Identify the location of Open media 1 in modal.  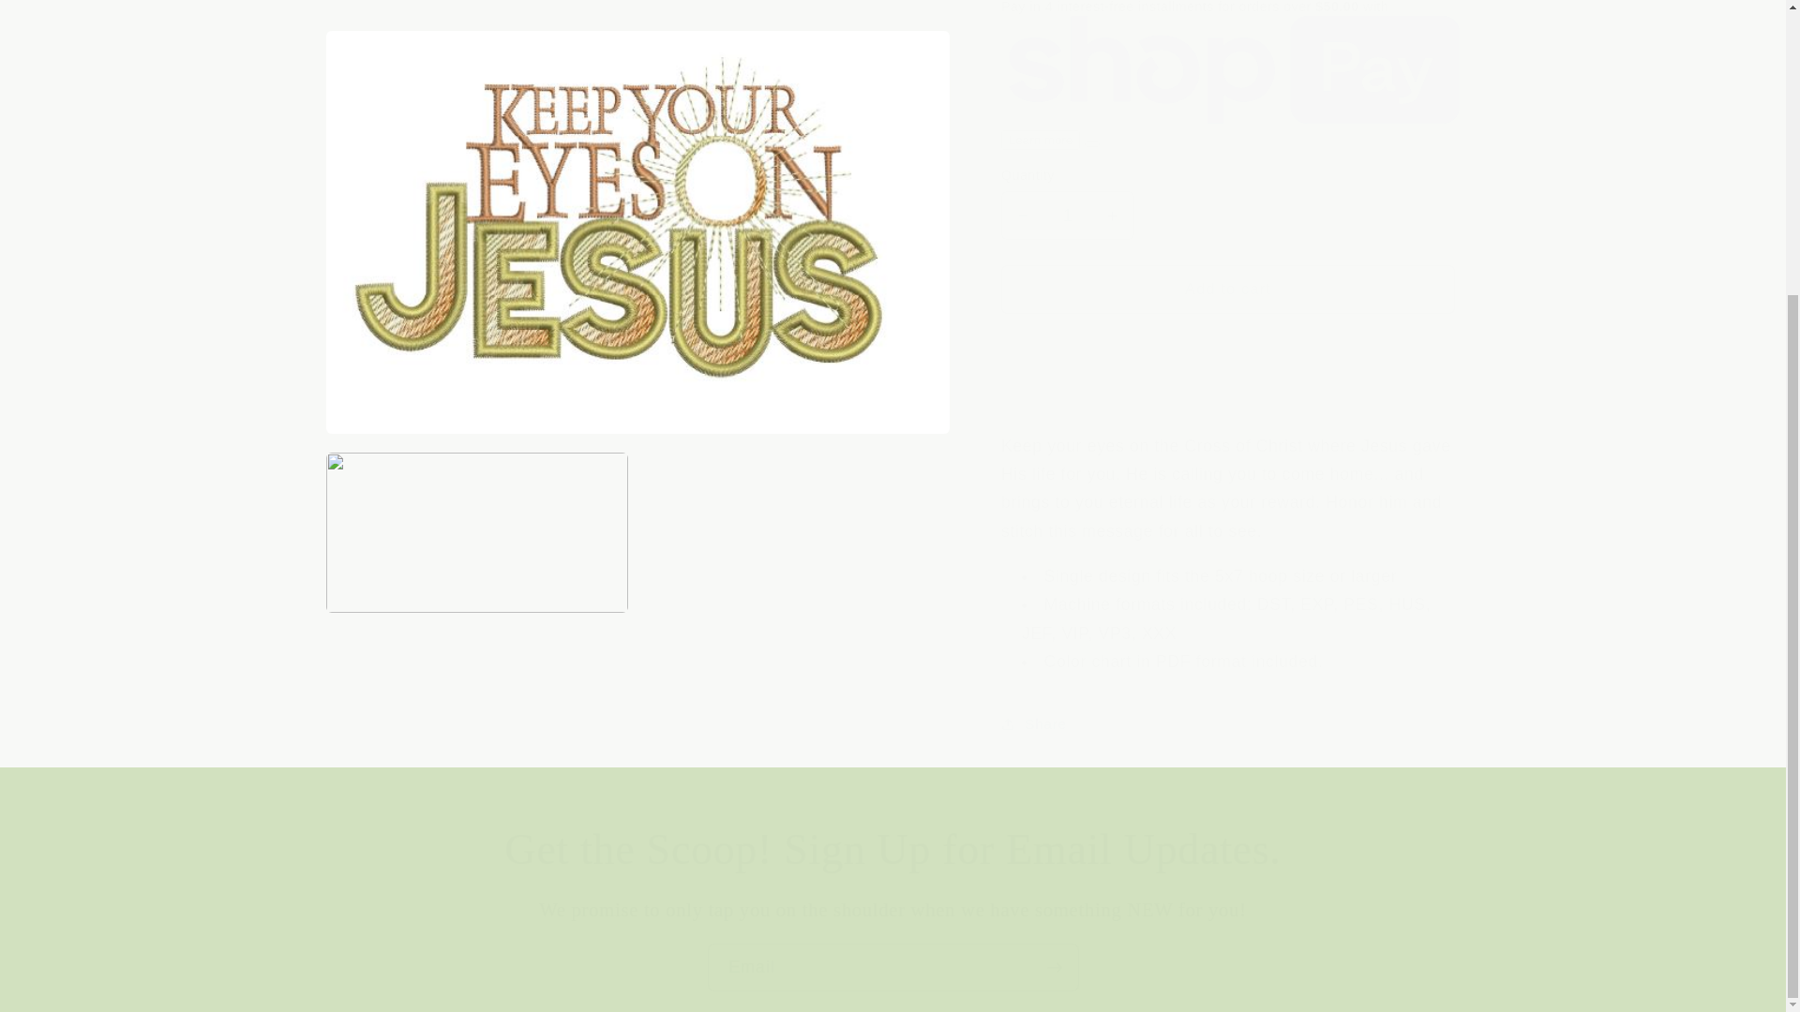
(637, 99).